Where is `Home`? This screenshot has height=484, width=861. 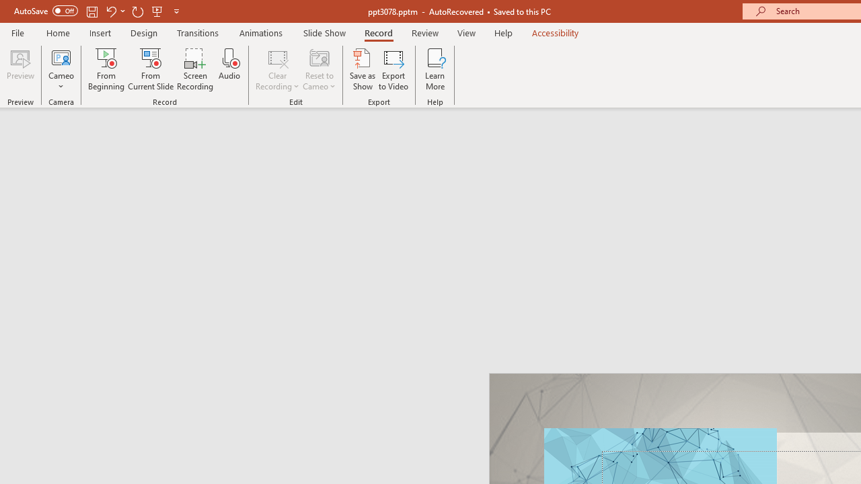 Home is located at coordinates (58, 32).